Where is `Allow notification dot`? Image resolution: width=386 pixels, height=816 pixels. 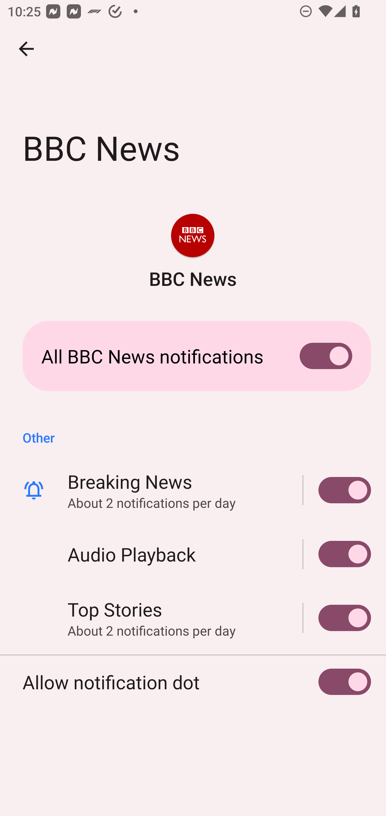
Allow notification dot is located at coordinates (193, 682).